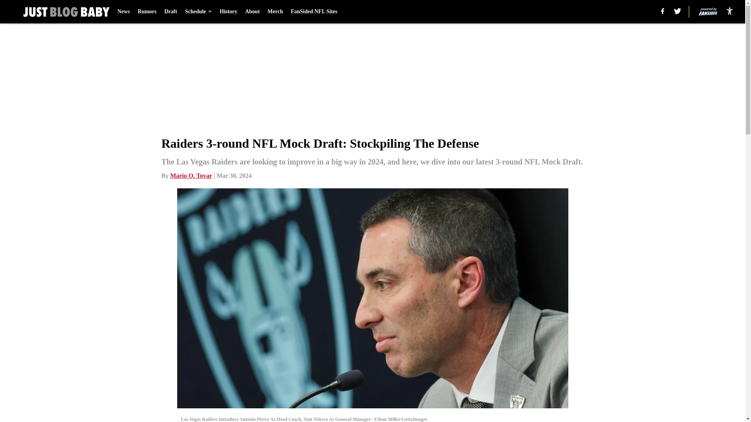 The width and height of the screenshot is (751, 422). What do you see at coordinates (314, 12) in the screenshot?
I see `FanSided NFL Sites` at bounding box center [314, 12].